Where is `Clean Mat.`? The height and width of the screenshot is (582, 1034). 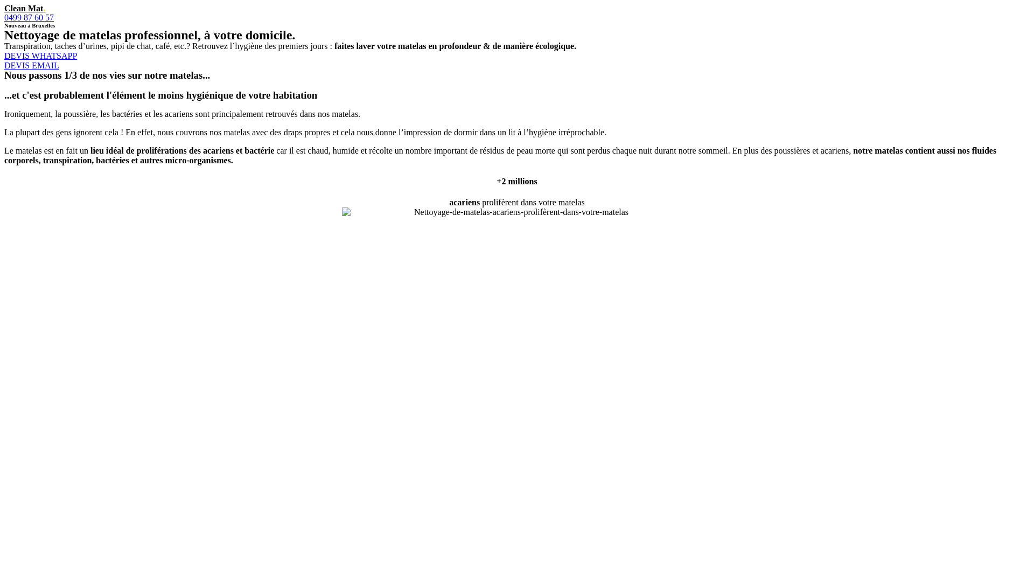 Clean Mat. is located at coordinates (25, 9).